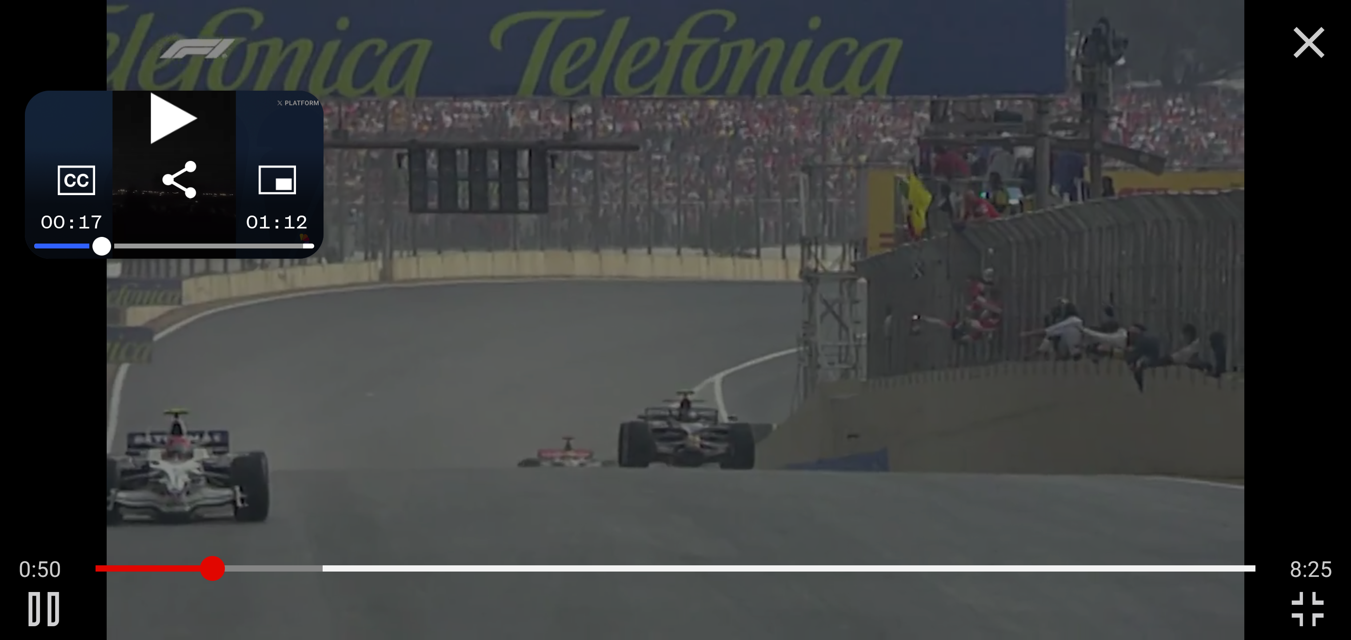  Describe the element at coordinates (1309, 43) in the screenshot. I see ` Close` at that location.